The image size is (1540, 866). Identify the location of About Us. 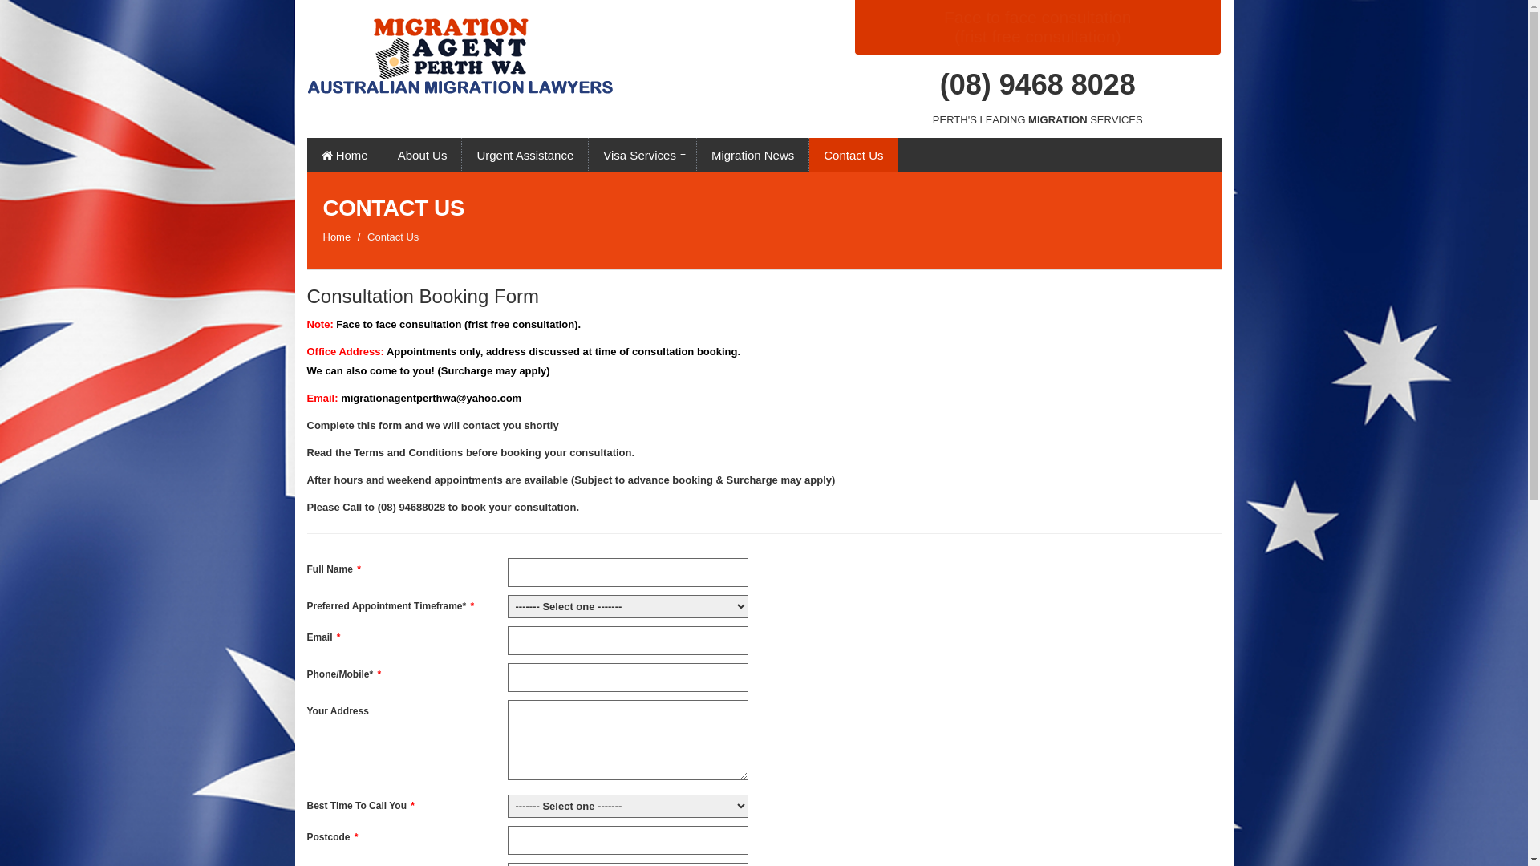
(423, 156).